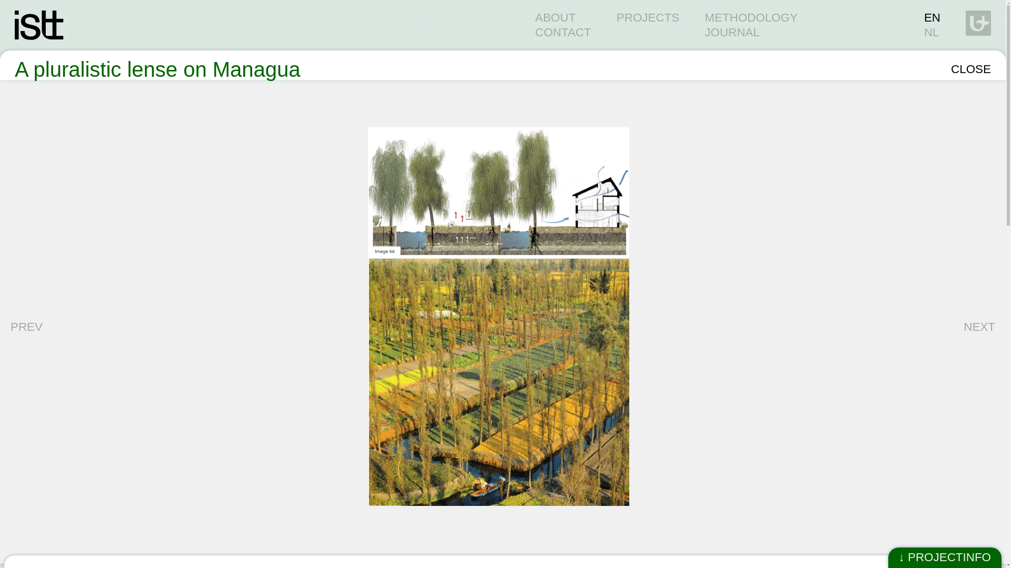 The height and width of the screenshot is (568, 1011). Describe the element at coordinates (971, 69) in the screenshot. I see `CLOSE` at that location.